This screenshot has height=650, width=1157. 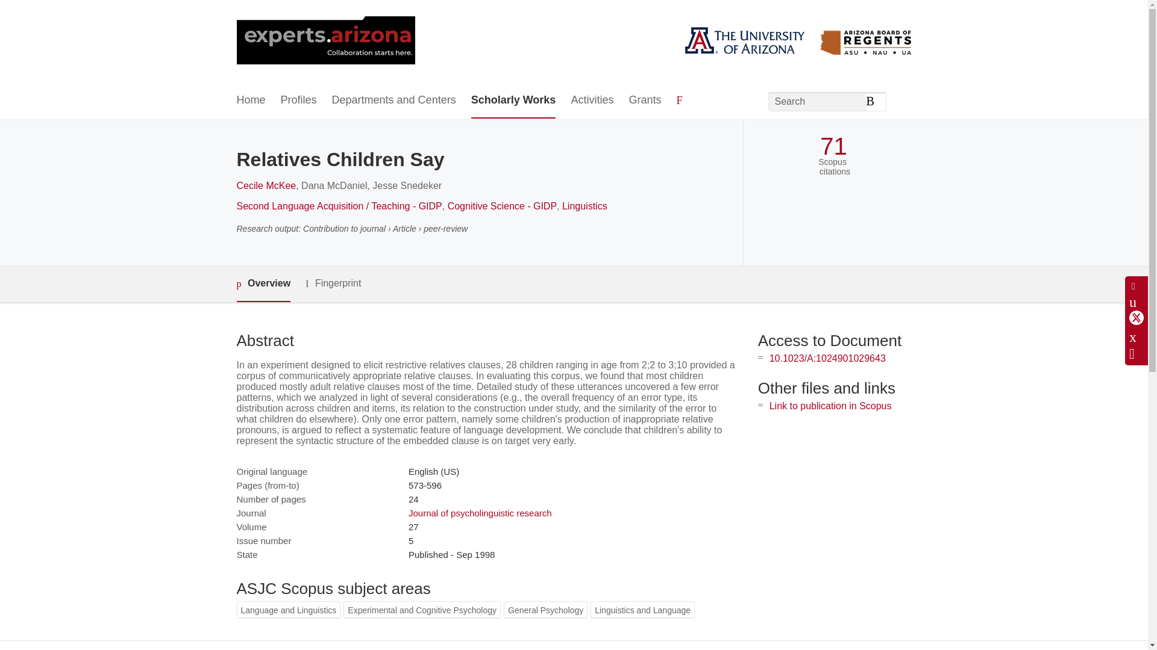 I want to click on Departments and Centers, so click(x=394, y=101).